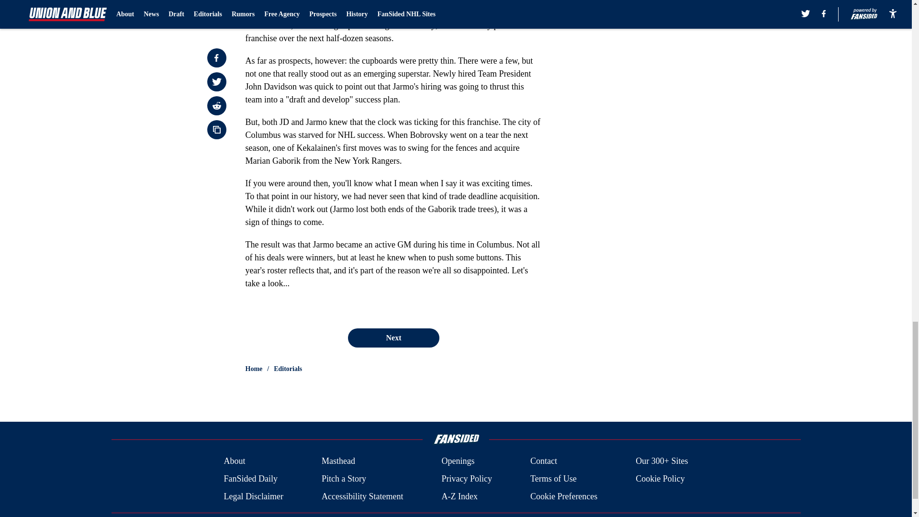 This screenshot has width=919, height=517. Describe the element at coordinates (338, 461) in the screenshot. I see `Masthead` at that location.